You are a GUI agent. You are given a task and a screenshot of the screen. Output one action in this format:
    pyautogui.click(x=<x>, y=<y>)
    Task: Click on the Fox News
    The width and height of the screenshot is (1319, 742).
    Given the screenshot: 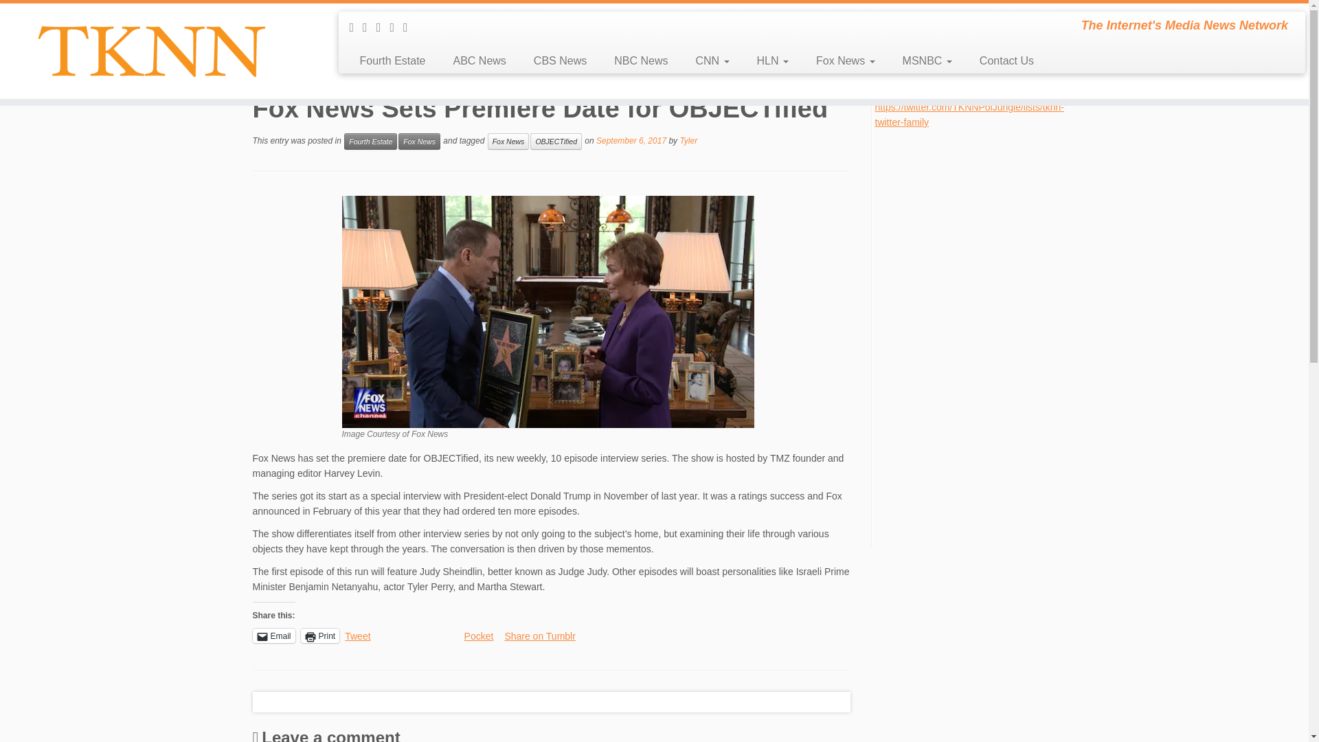 What is the action you would take?
    pyautogui.click(x=419, y=142)
    